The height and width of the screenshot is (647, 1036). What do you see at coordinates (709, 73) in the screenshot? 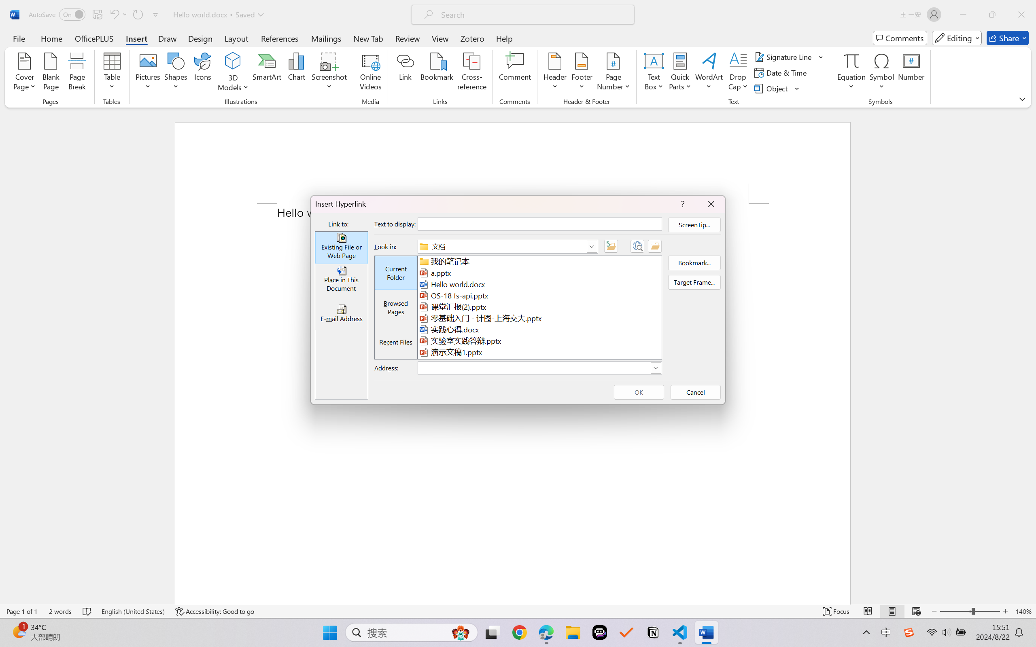
I see `WordArt` at bounding box center [709, 73].